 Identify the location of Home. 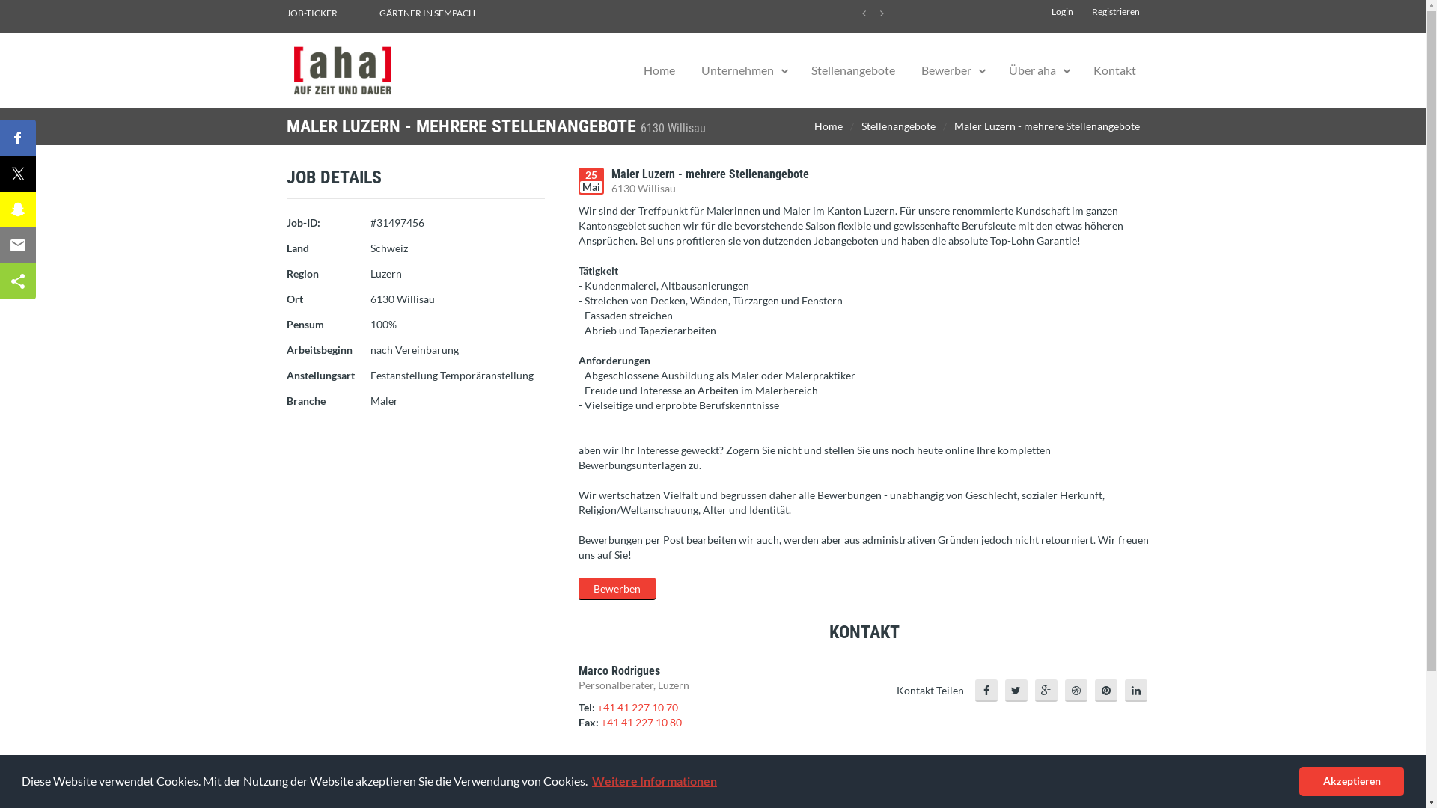
(829, 126).